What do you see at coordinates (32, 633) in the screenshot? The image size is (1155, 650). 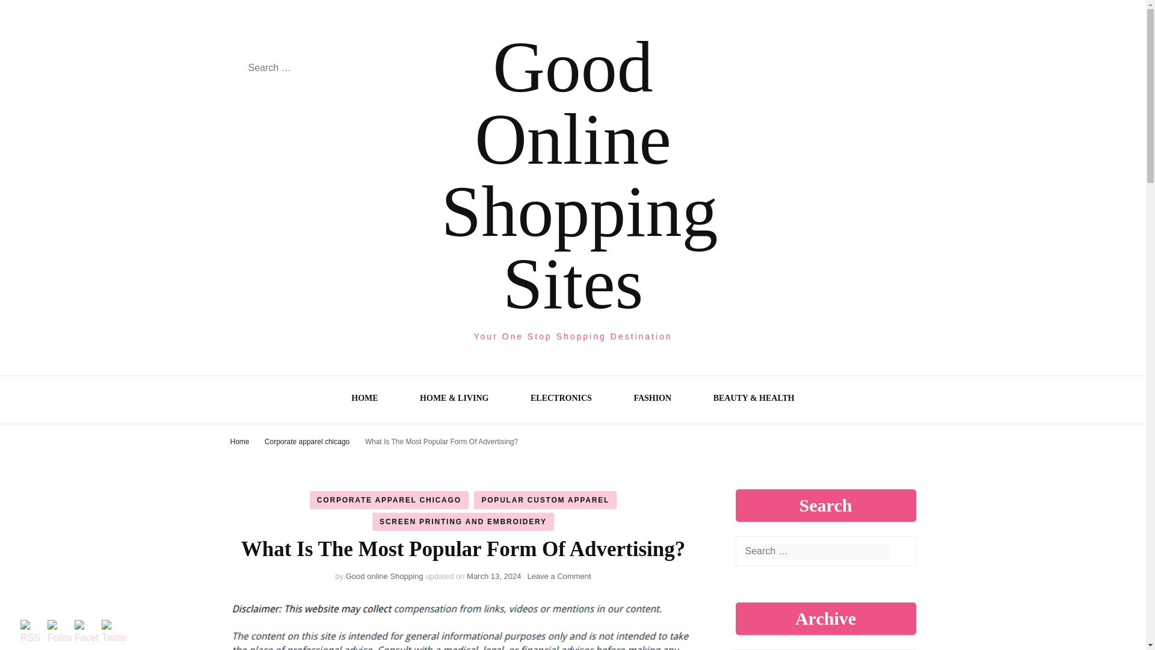 I see `RSS` at bounding box center [32, 633].